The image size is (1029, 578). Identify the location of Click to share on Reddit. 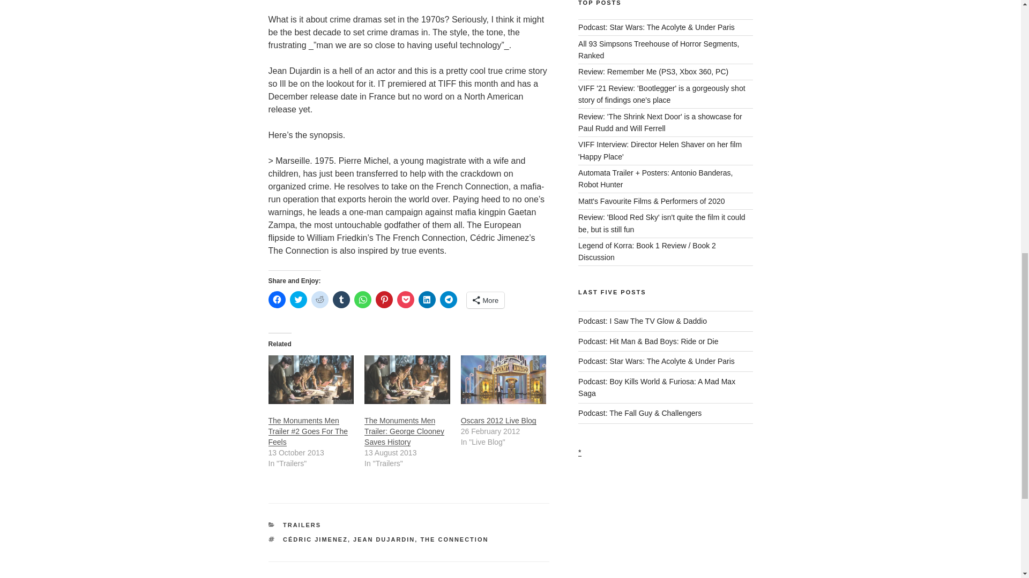
(319, 300).